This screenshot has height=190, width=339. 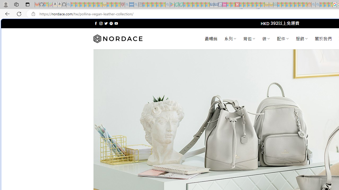 What do you see at coordinates (140, 5) in the screenshot?
I see `New tab - Sleeping` at bounding box center [140, 5].